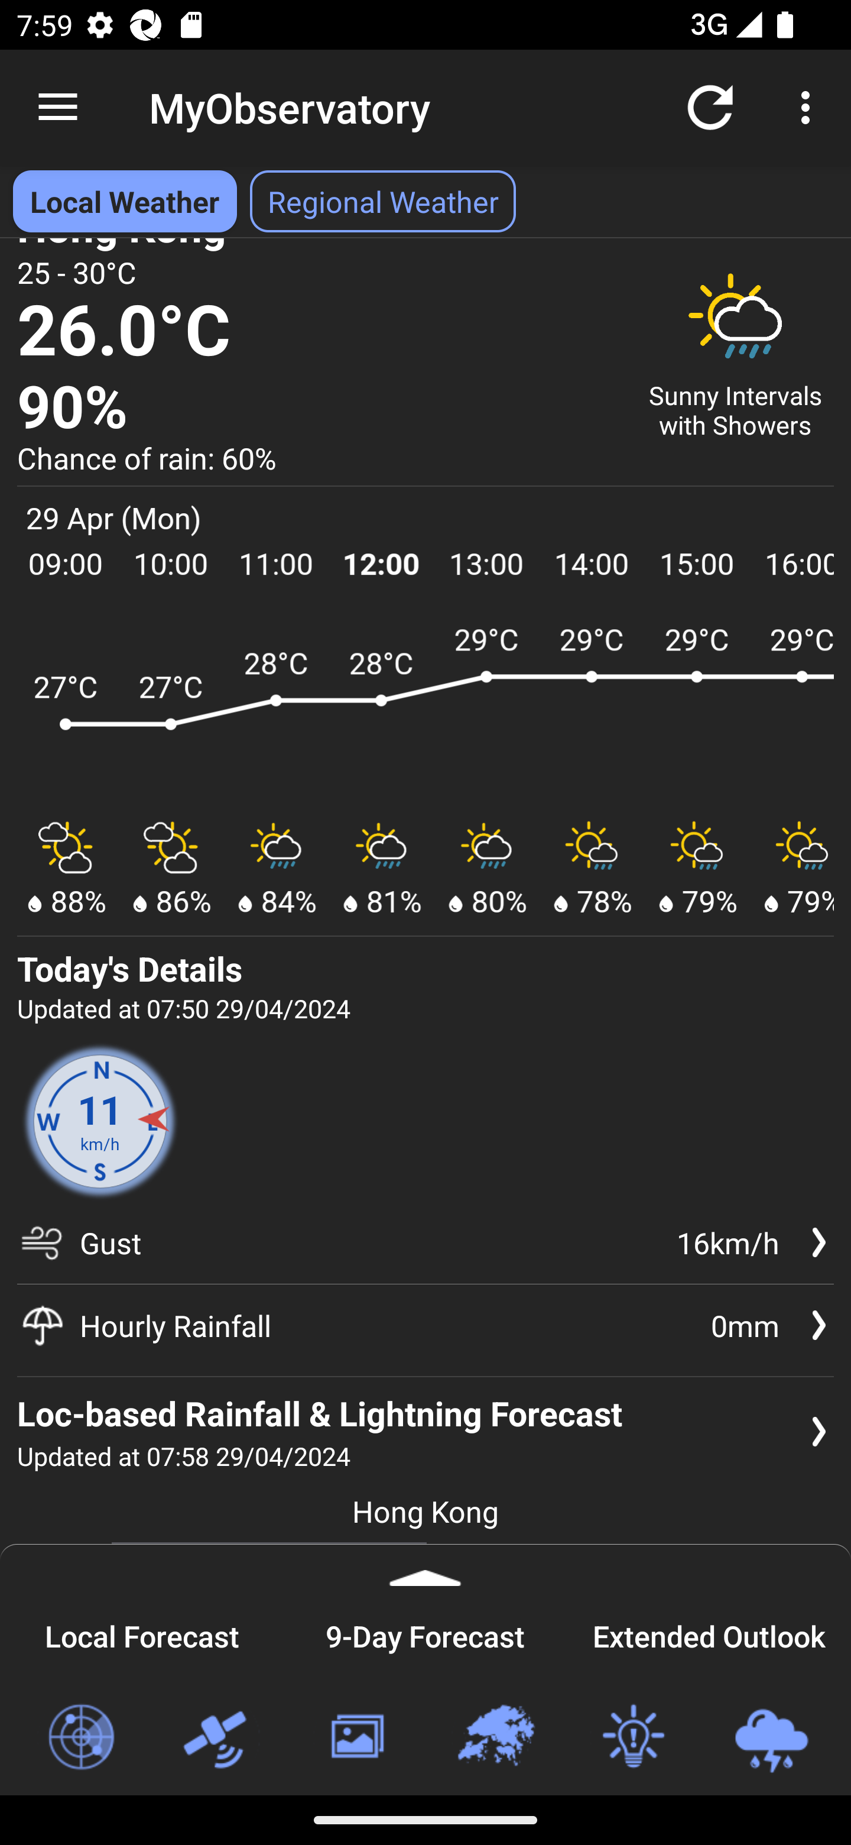  Describe the element at coordinates (124, 201) in the screenshot. I see `Local Weather Local Weather selected` at that location.